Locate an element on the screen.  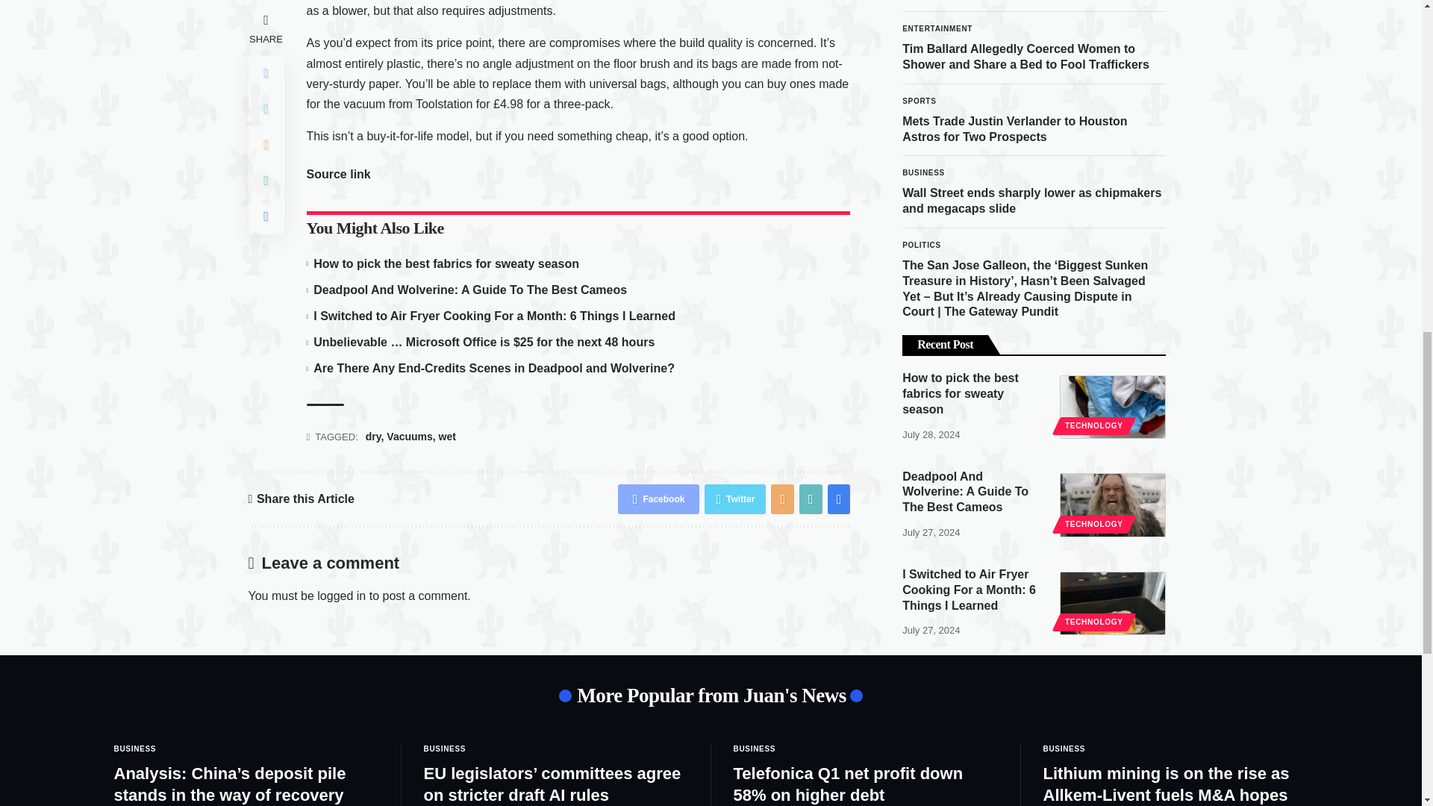
How to pick the best fabrics for sweaty season is located at coordinates (1113, 224).